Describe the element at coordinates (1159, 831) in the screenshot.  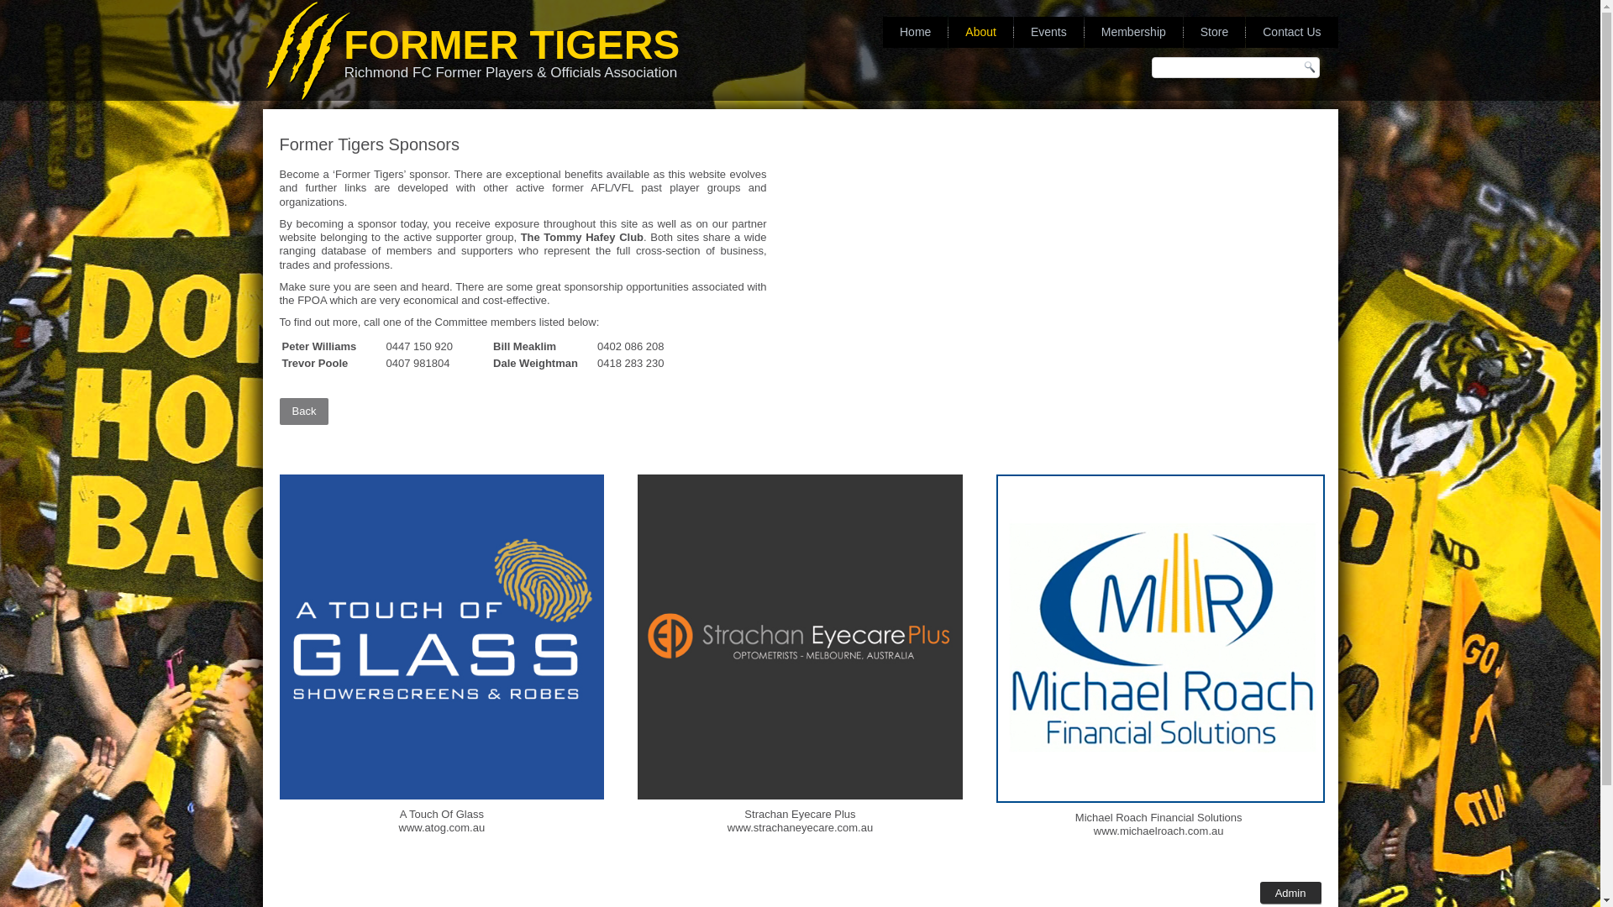
I see `www.michaelroach.com.au` at that location.